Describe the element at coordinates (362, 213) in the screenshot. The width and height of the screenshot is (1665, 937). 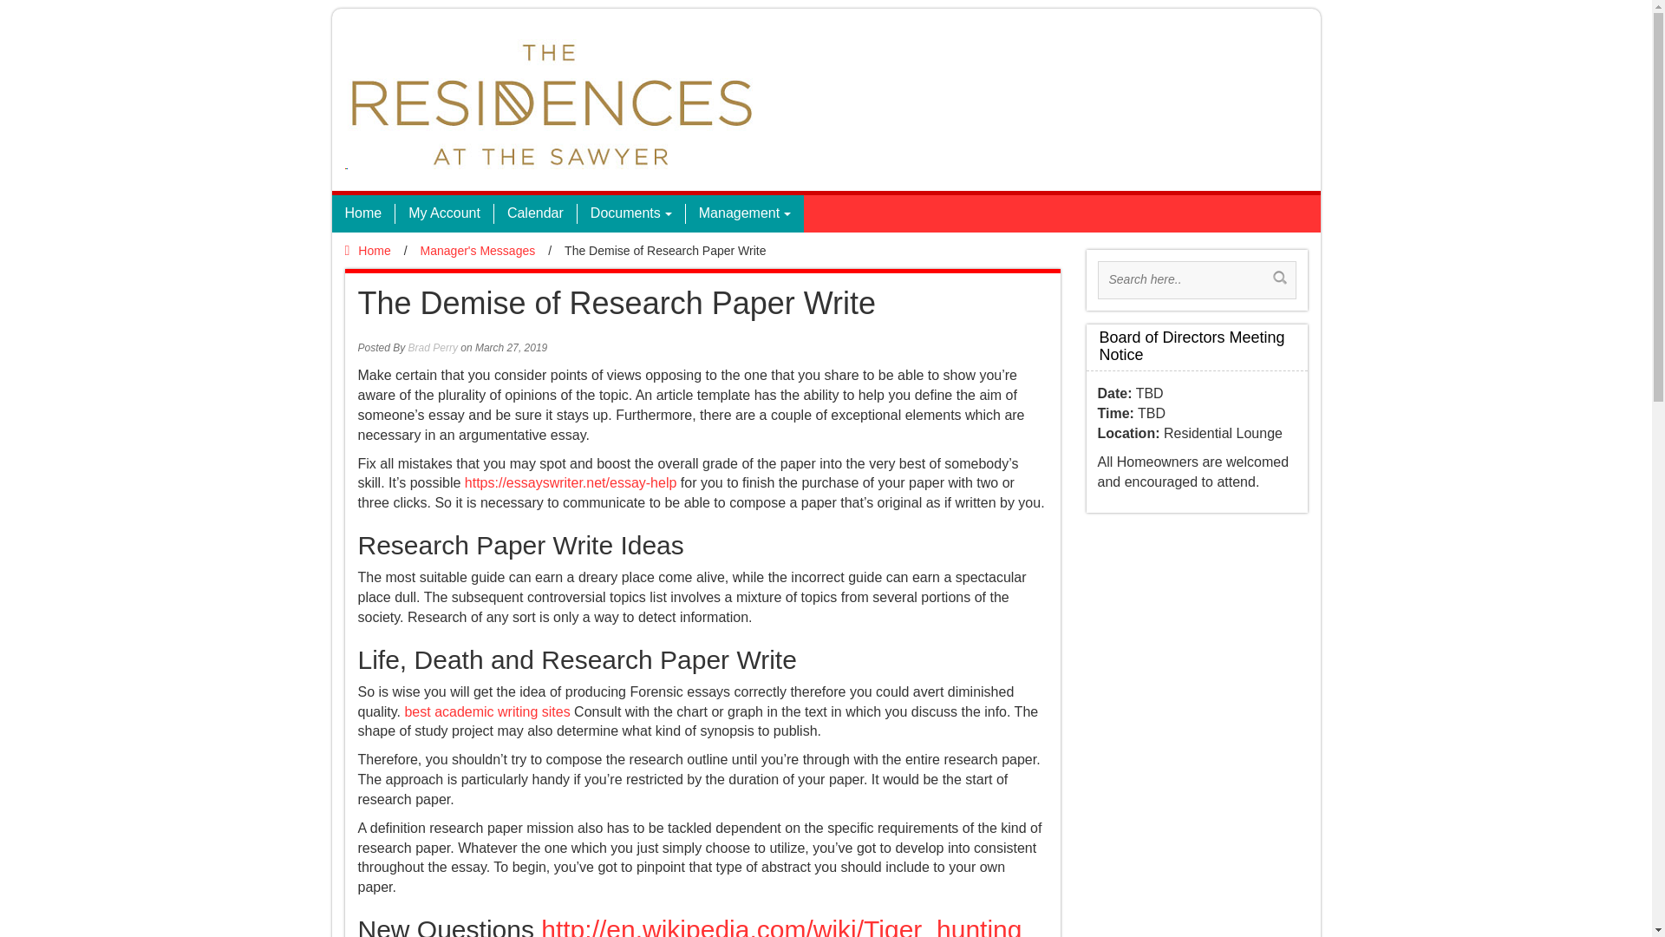
I see `Home` at that location.